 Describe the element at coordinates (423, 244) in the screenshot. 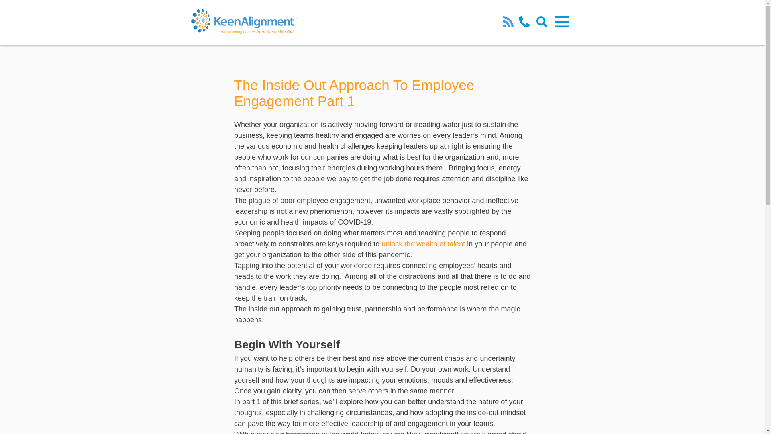

I see `unlock the wealth of talent` at that location.